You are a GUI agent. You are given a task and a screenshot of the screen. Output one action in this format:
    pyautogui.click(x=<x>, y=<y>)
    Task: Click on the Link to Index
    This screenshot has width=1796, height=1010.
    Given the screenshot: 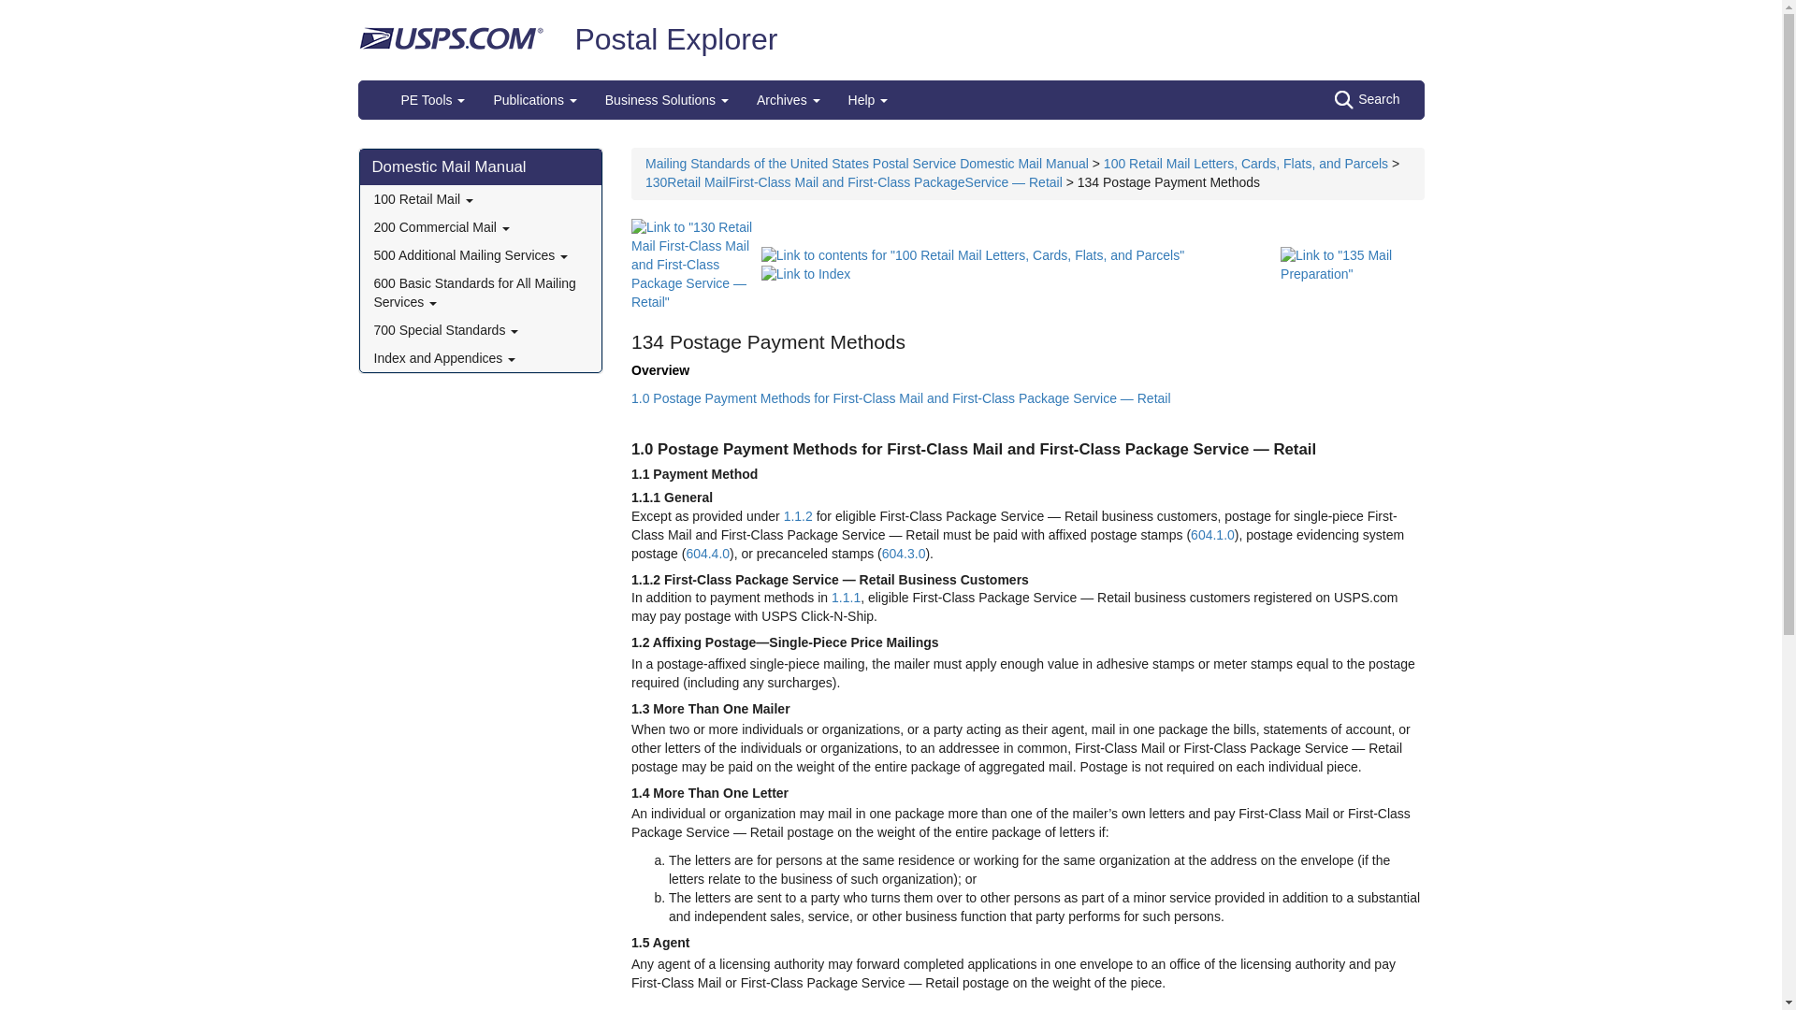 What is the action you would take?
    pyautogui.click(x=805, y=274)
    